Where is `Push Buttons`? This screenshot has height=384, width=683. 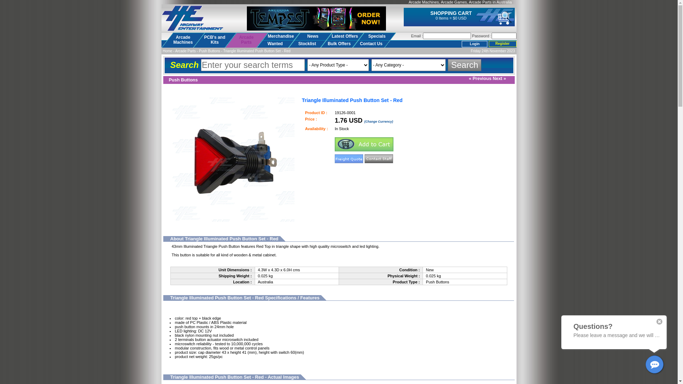
Push Buttons is located at coordinates (209, 51).